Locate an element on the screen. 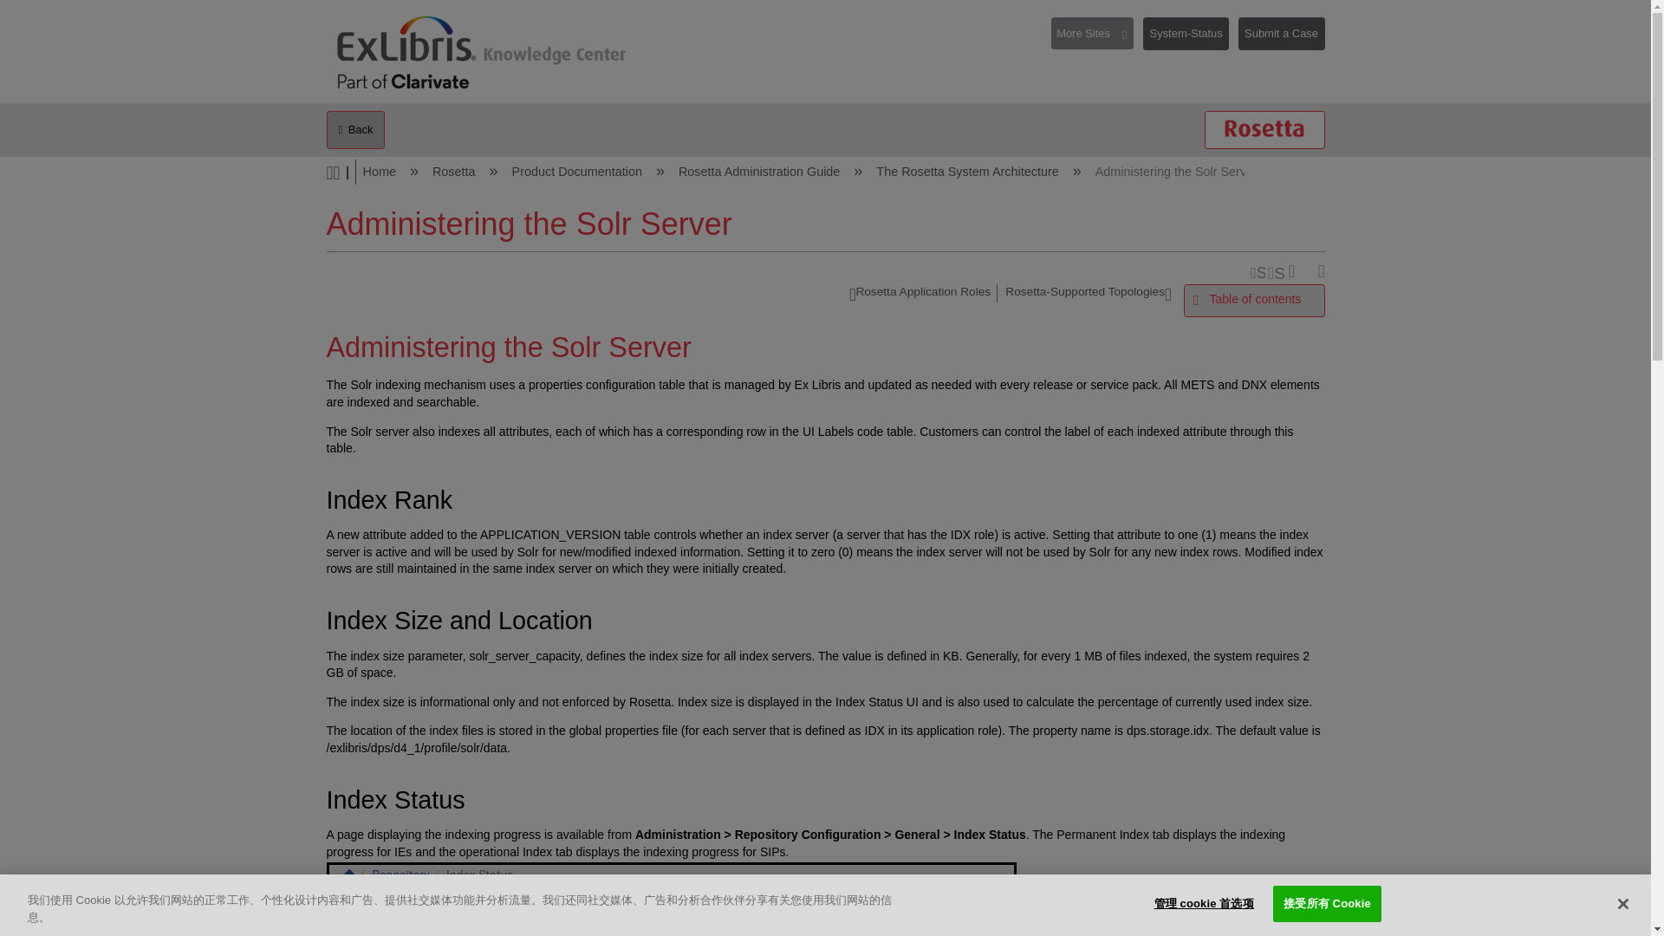  System-Status is located at coordinates (1186, 34).